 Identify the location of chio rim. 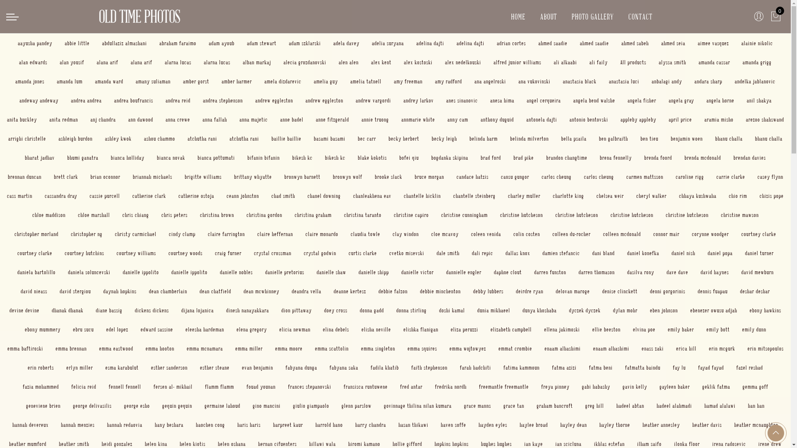
(738, 196).